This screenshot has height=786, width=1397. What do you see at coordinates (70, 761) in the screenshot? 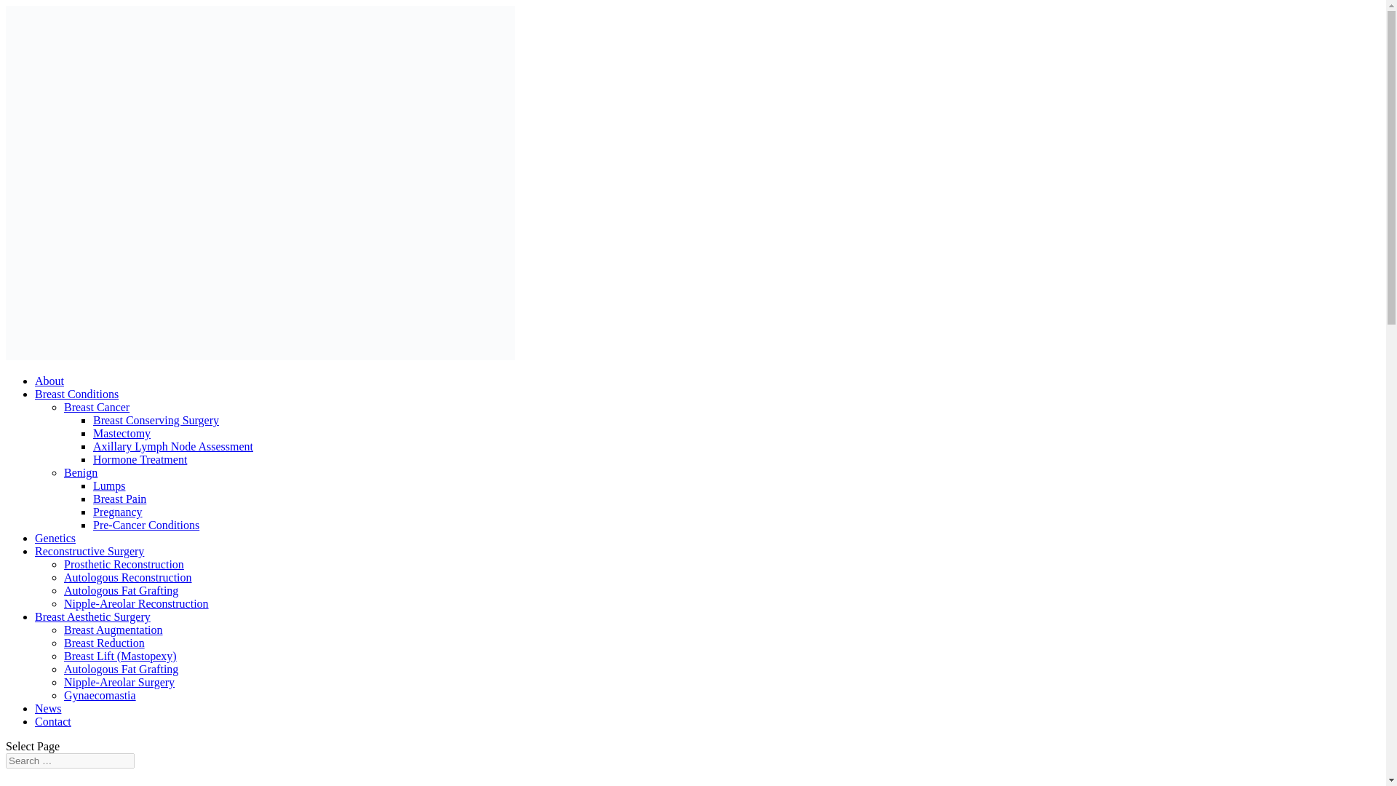
I see `Search for:` at bounding box center [70, 761].